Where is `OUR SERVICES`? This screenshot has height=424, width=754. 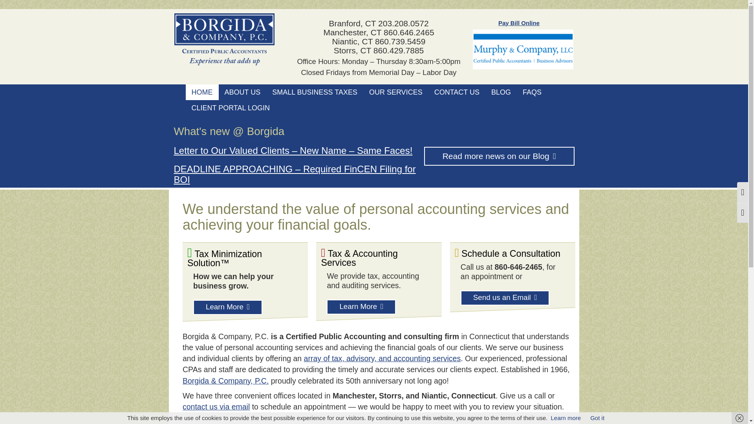 OUR SERVICES is located at coordinates (396, 92).